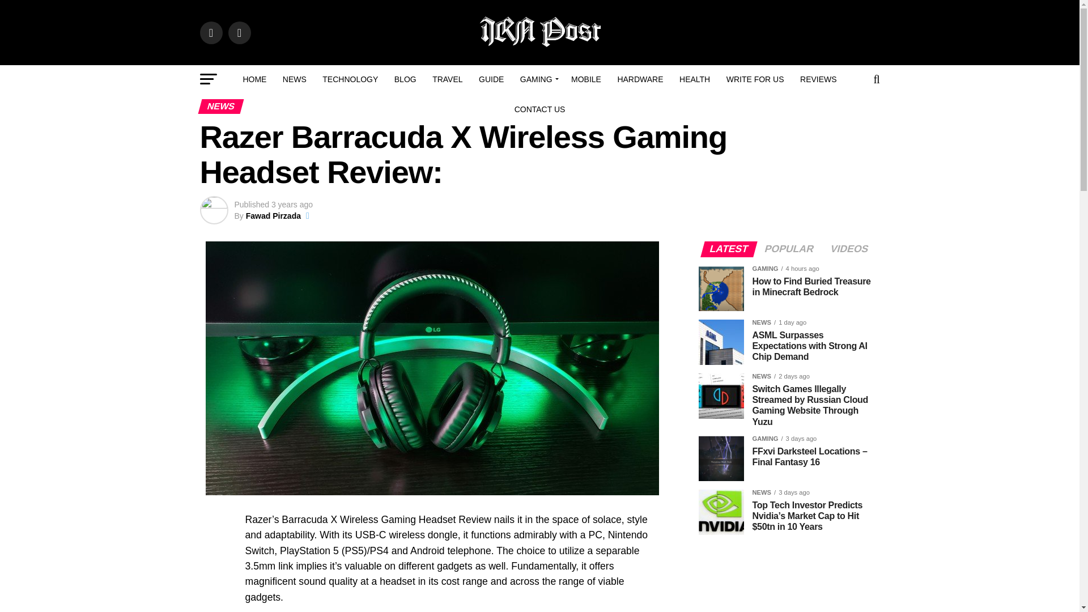  Describe the element at coordinates (254, 79) in the screenshot. I see `HOME` at that location.